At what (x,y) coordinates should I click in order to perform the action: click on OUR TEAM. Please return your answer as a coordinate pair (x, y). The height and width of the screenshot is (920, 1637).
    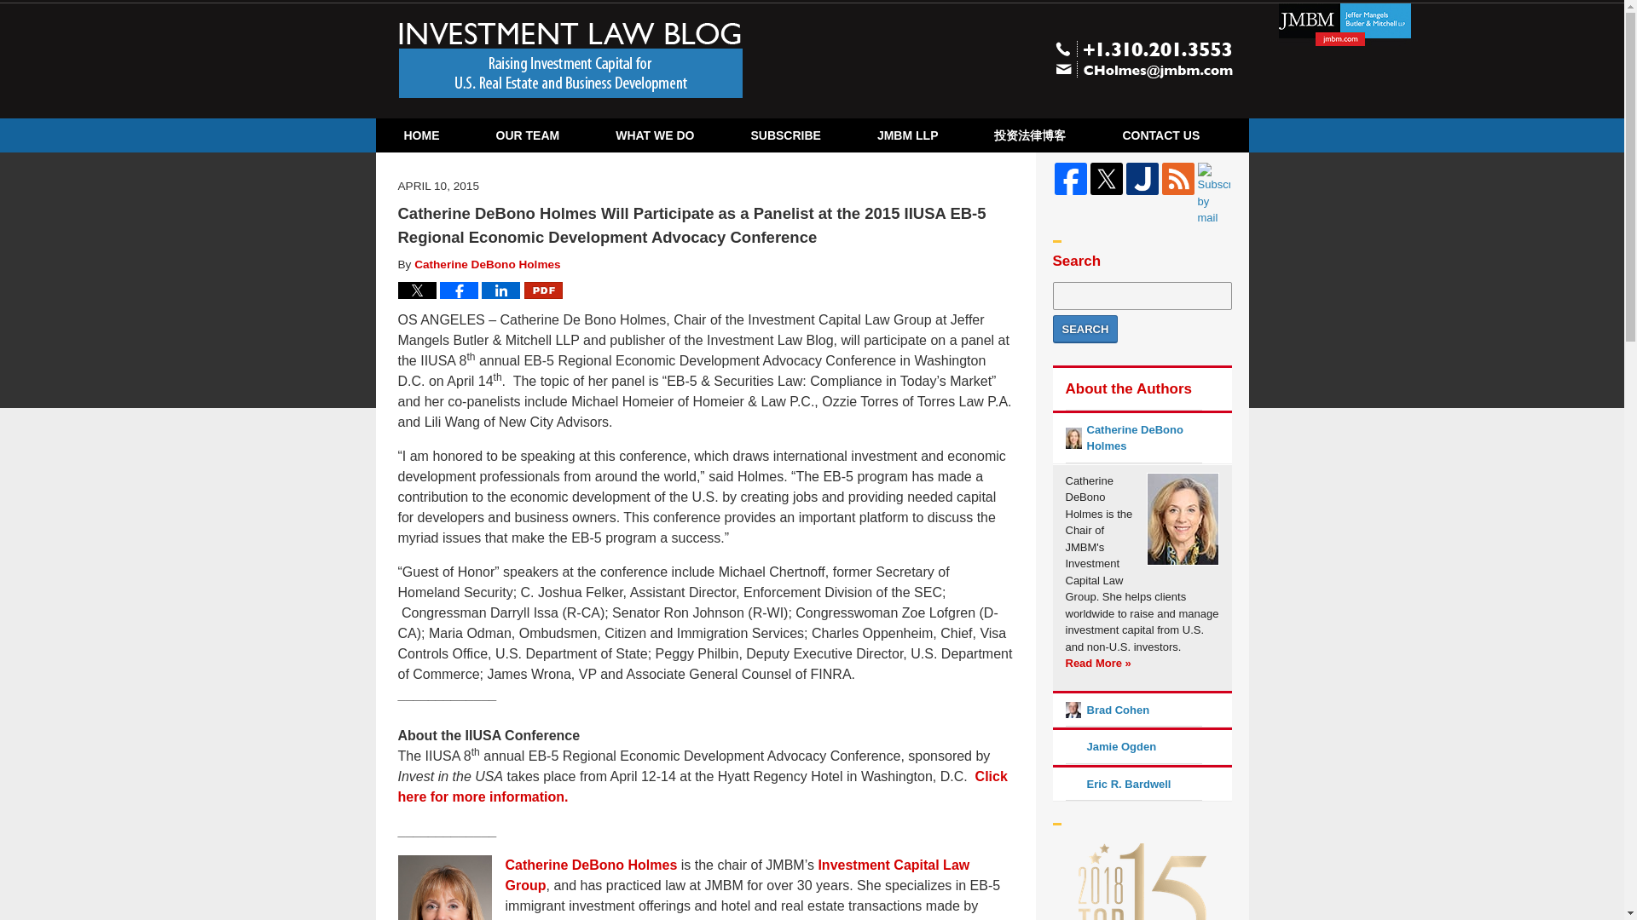
    Looking at the image, I should click on (527, 135).